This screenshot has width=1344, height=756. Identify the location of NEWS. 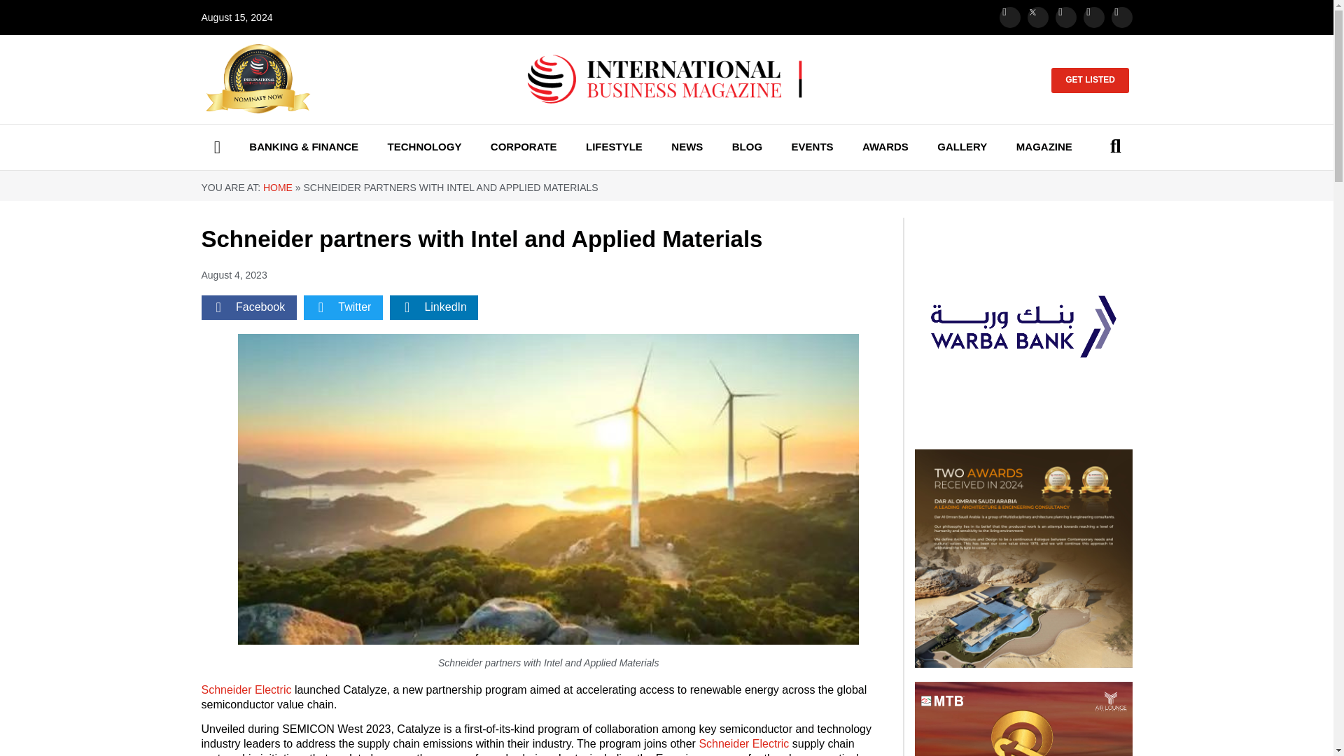
(686, 147).